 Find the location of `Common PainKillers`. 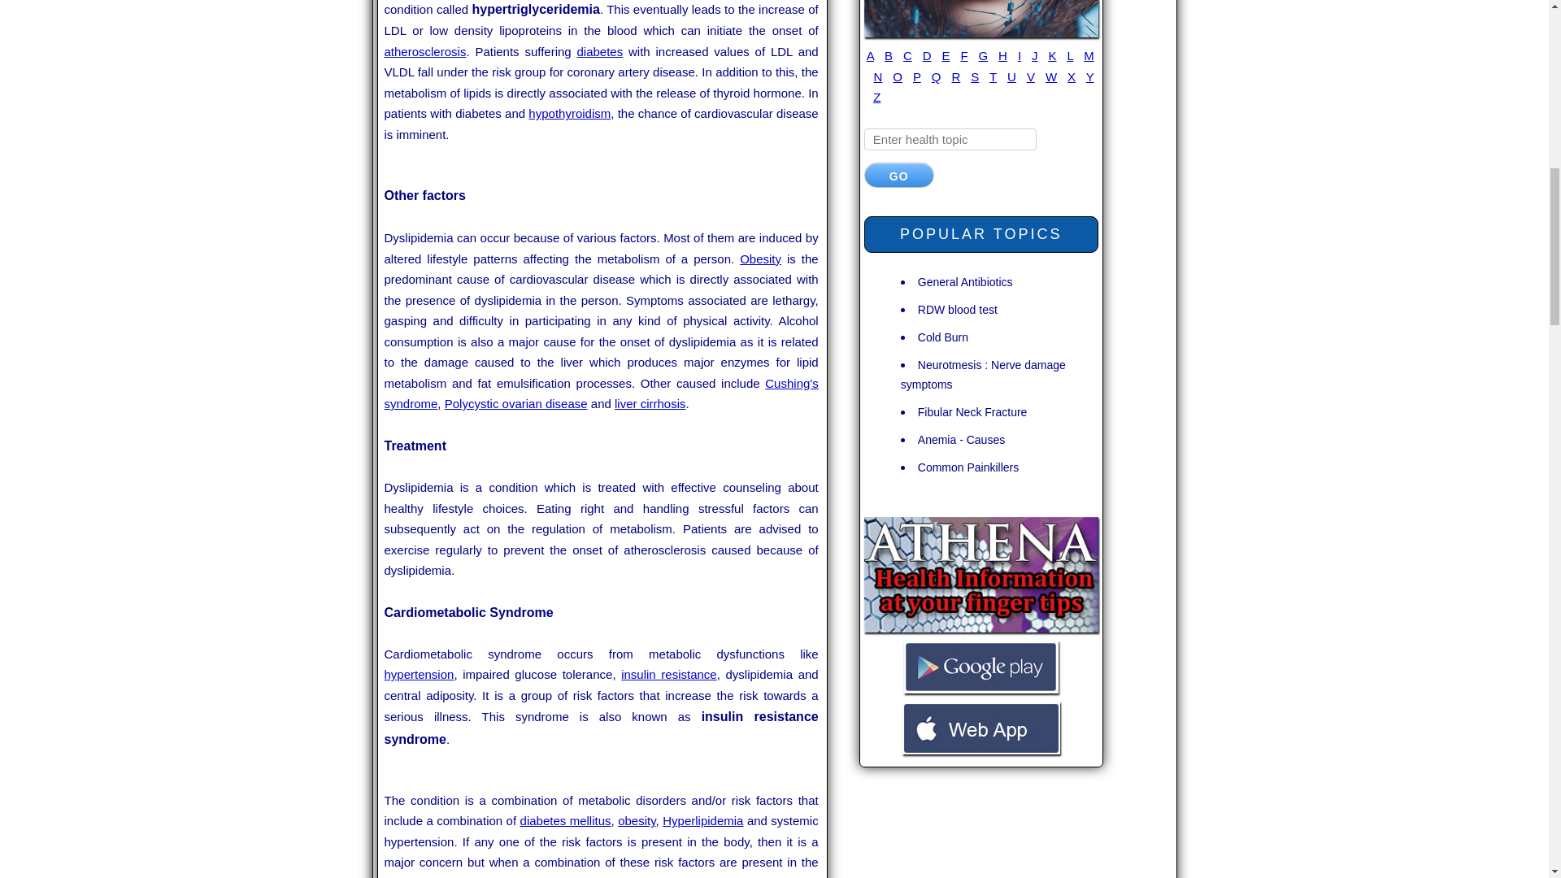

Common PainKillers is located at coordinates (967, 467).